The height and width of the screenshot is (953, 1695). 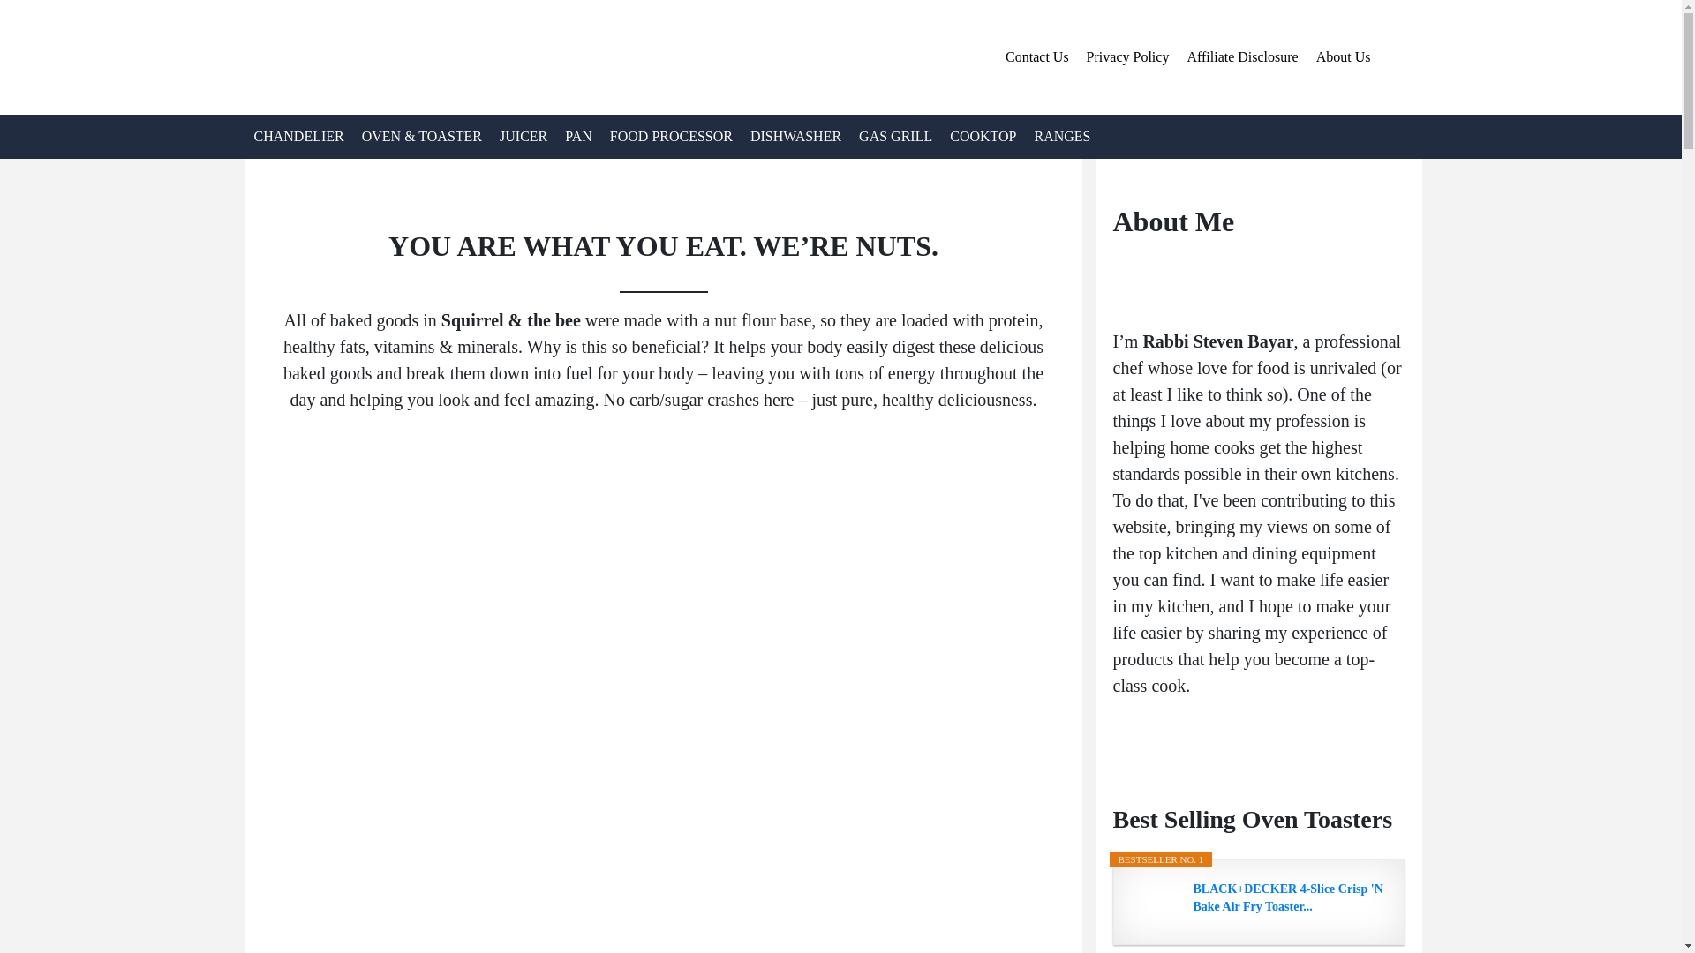 I want to click on GAS GRILL, so click(x=895, y=136).